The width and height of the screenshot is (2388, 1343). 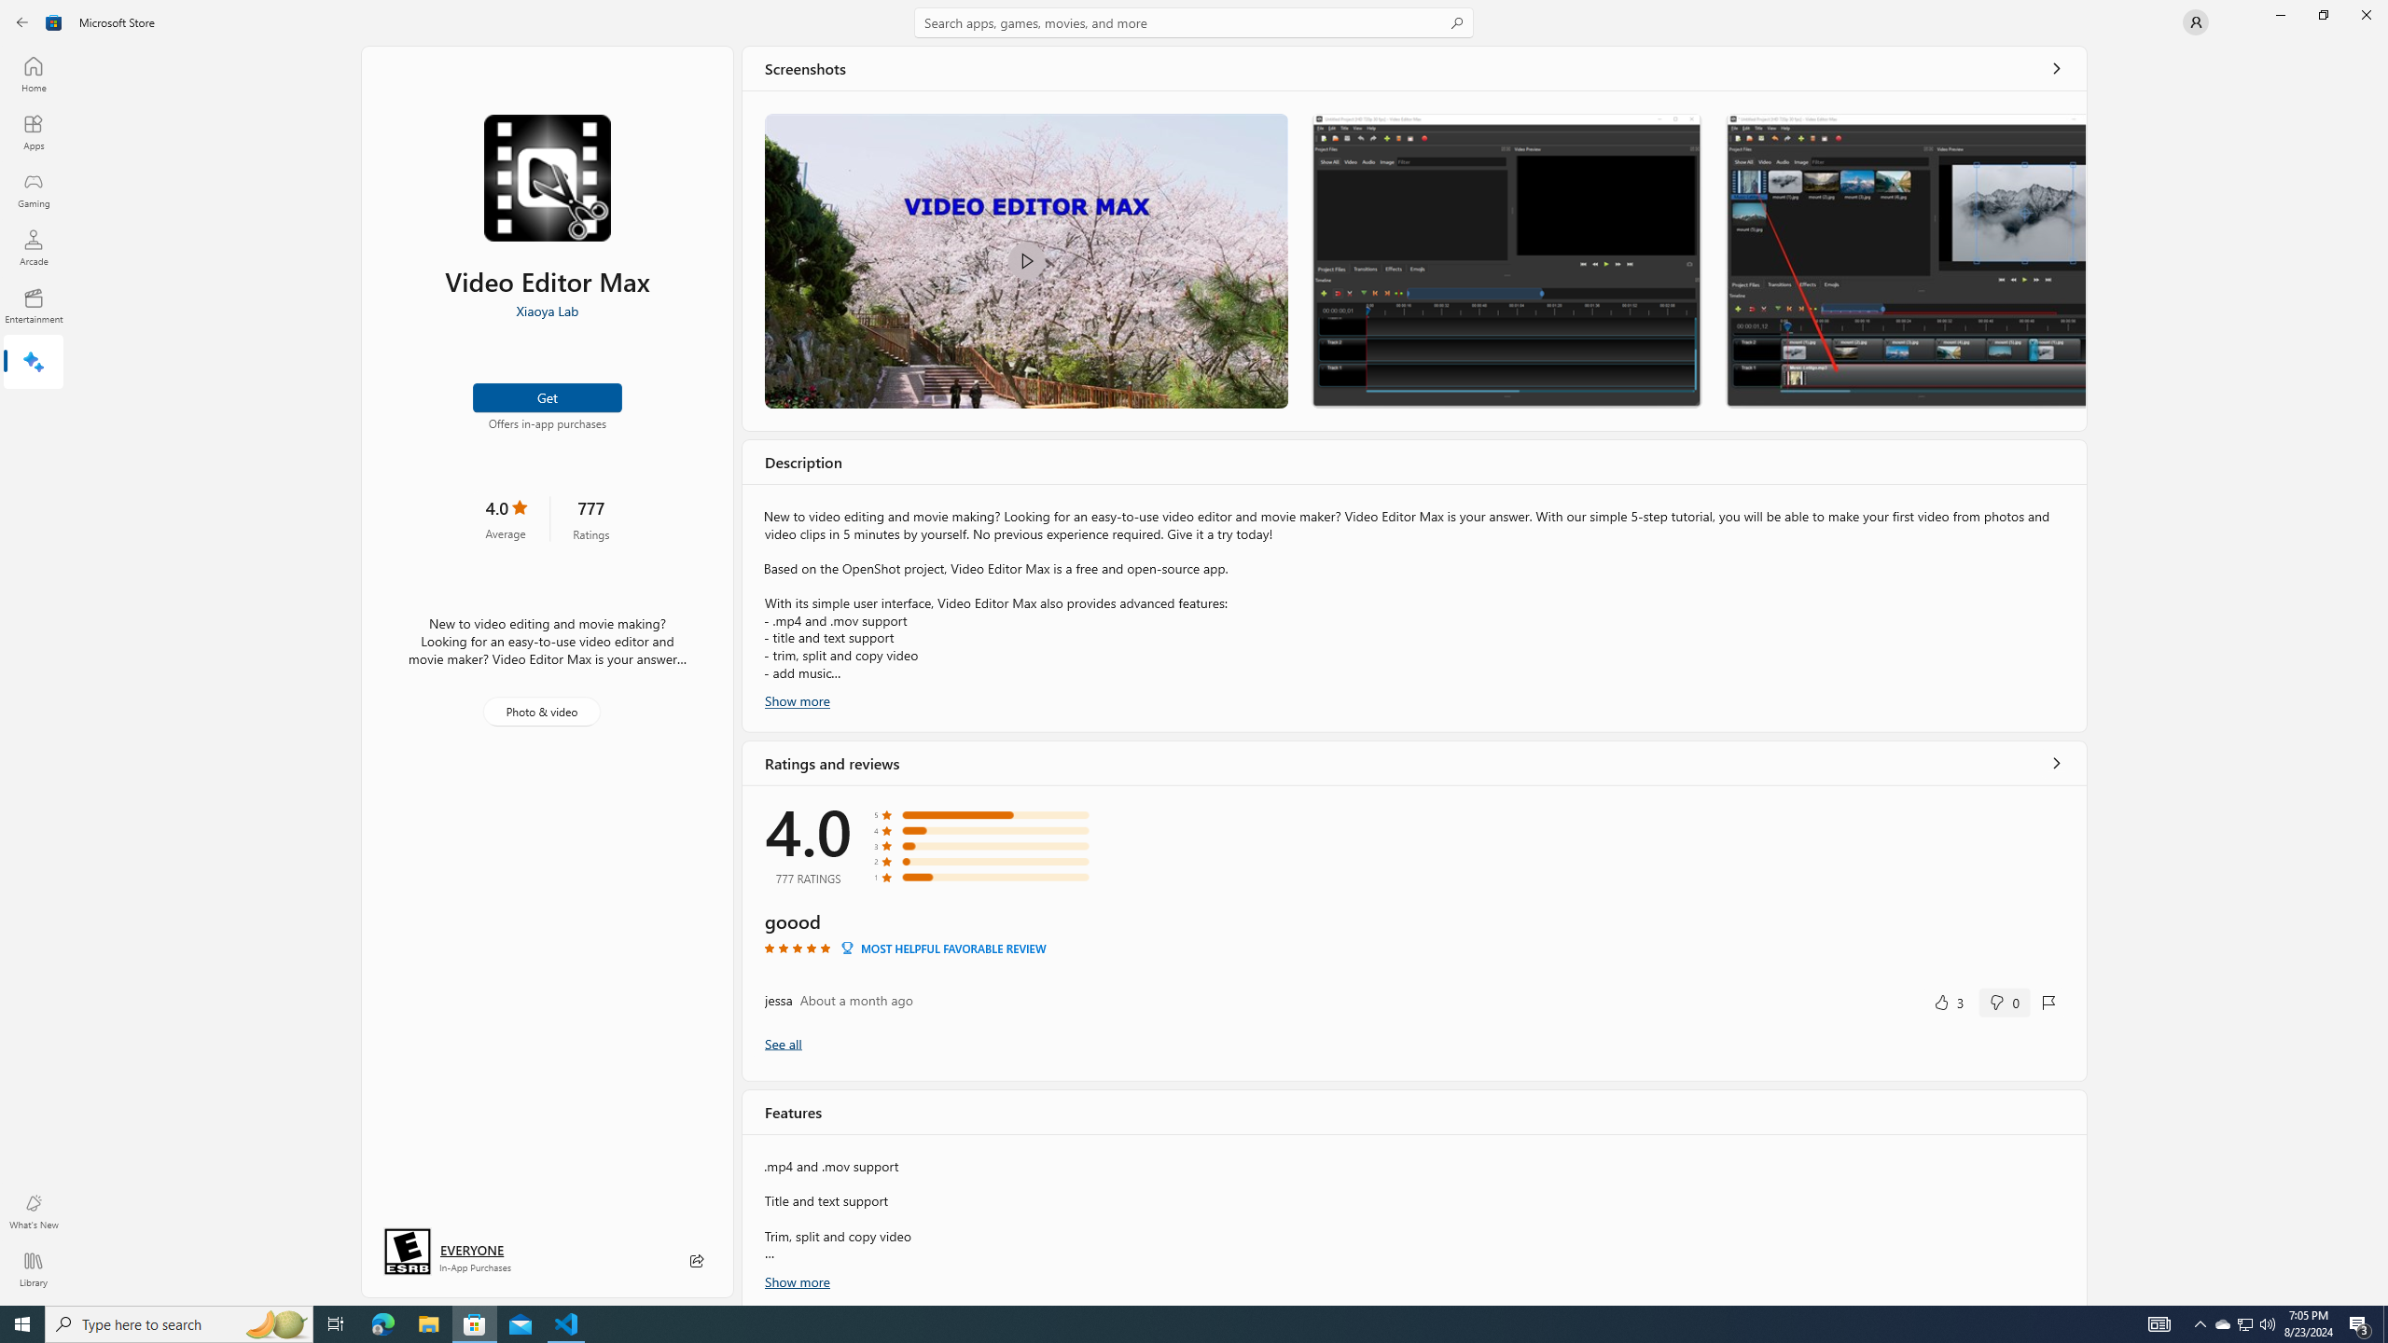 I want to click on Xiaoya Lab, so click(x=547, y=311).